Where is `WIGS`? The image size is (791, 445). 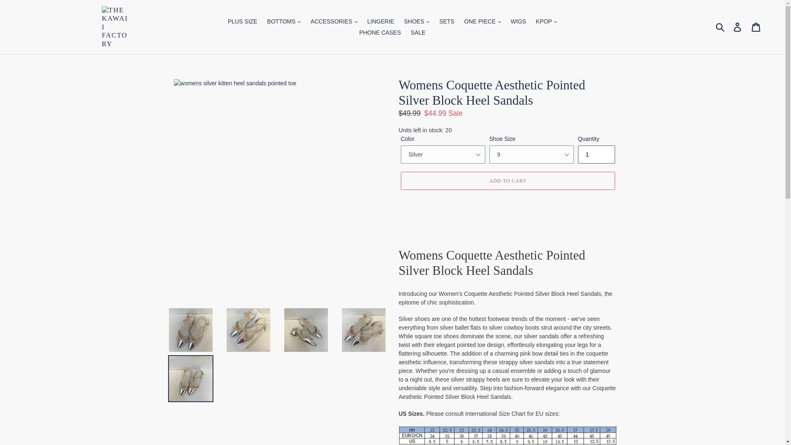 WIGS is located at coordinates (518, 21).